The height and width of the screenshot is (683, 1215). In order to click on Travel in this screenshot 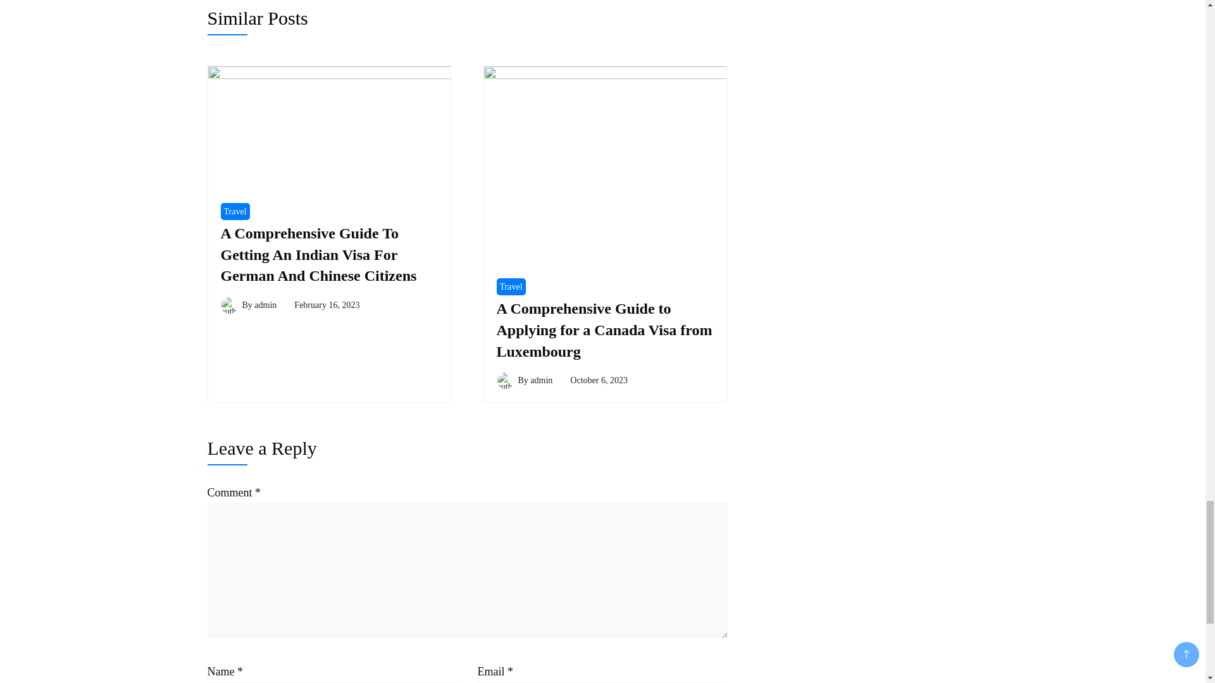, I will do `click(234, 211)`.